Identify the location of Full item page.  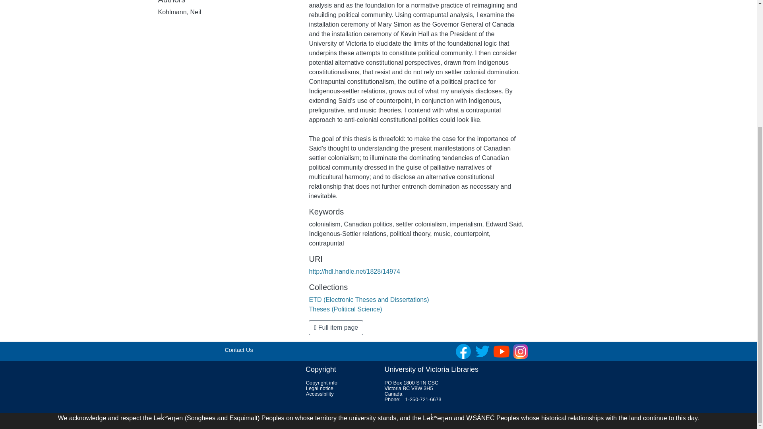
(336, 327).